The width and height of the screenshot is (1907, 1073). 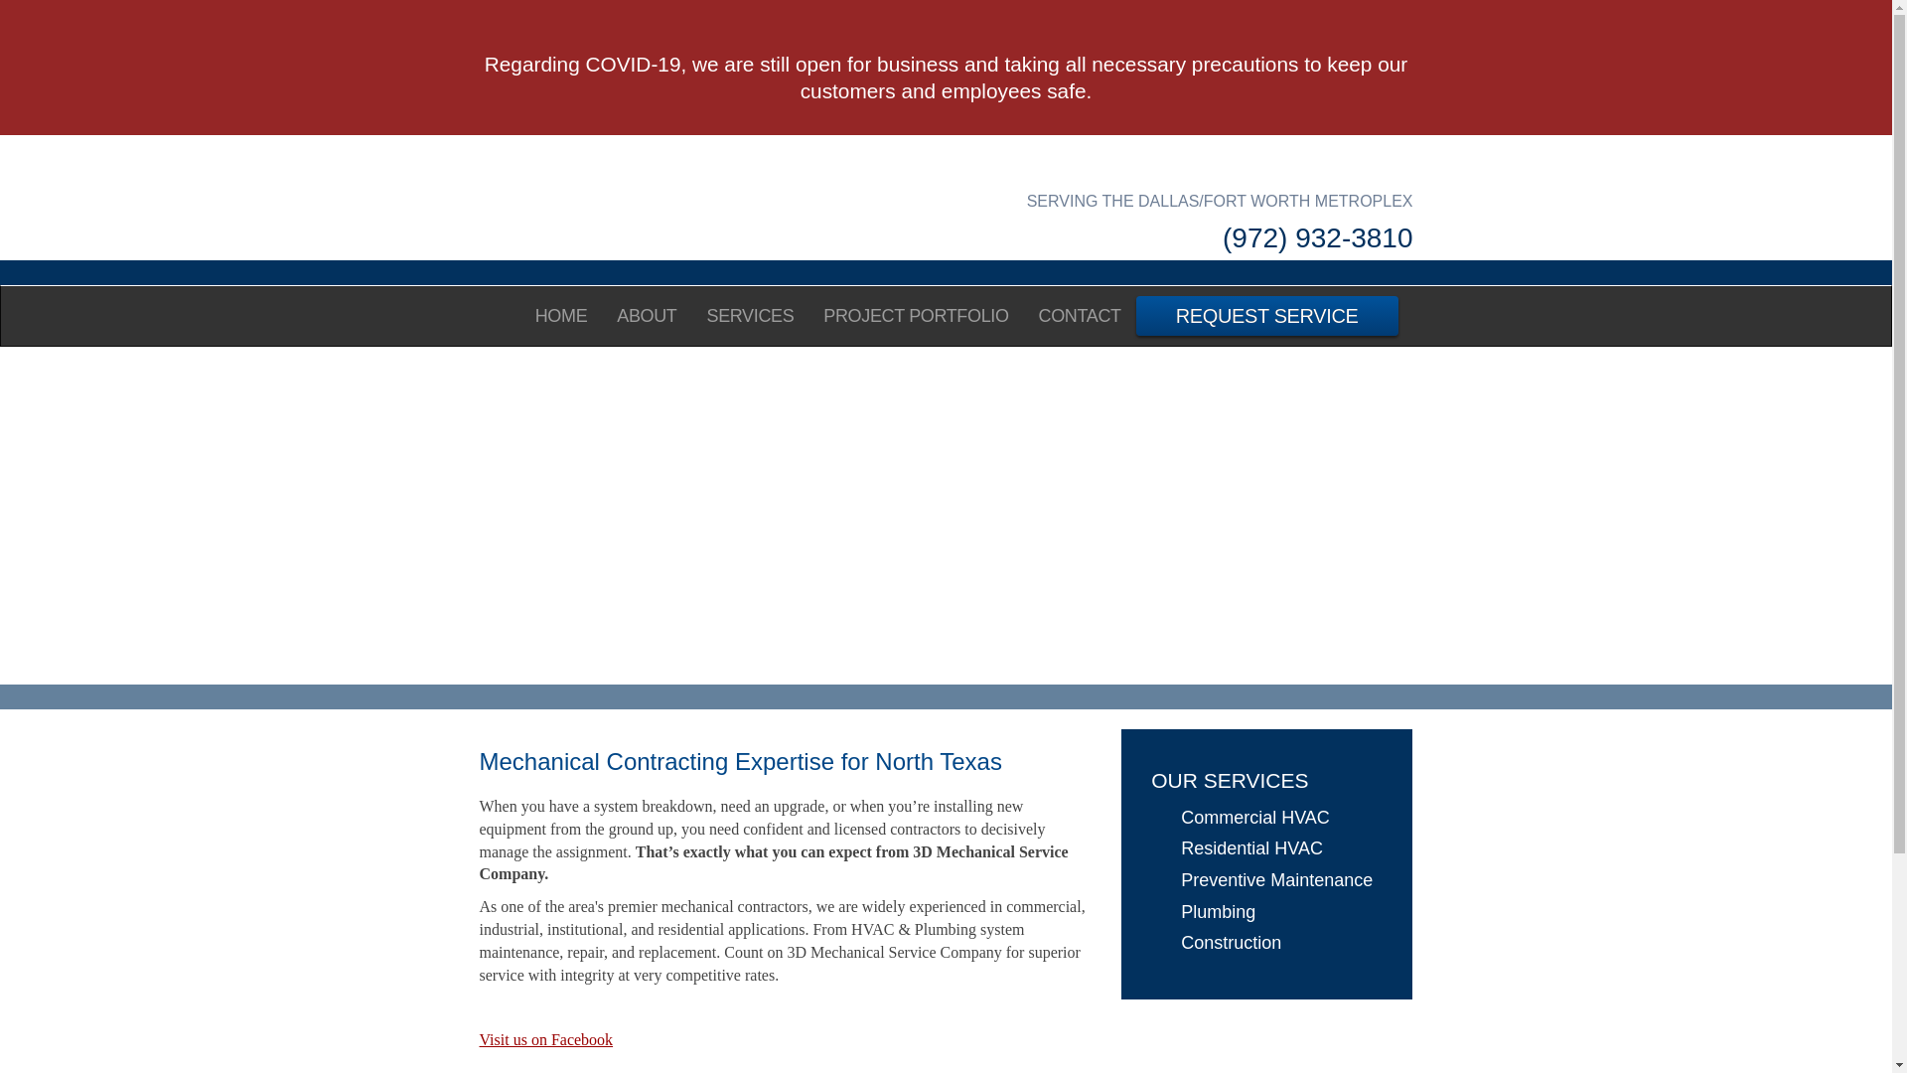 What do you see at coordinates (1081, 316) in the screenshot?
I see `CONTACT` at bounding box center [1081, 316].